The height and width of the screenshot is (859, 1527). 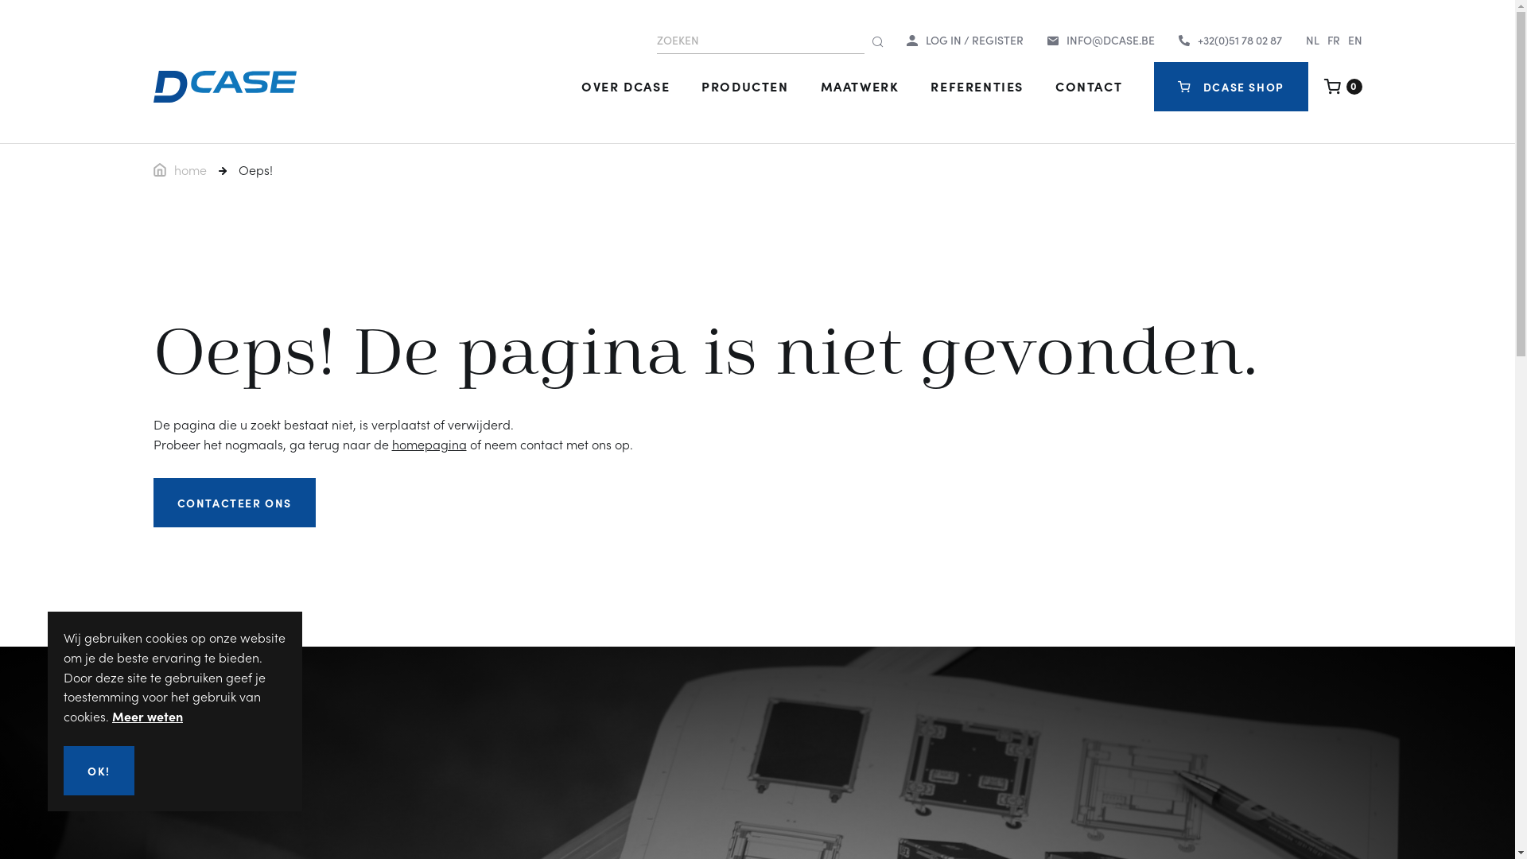 What do you see at coordinates (861, 86) in the screenshot?
I see `MAATWERK` at bounding box center [861, 86].